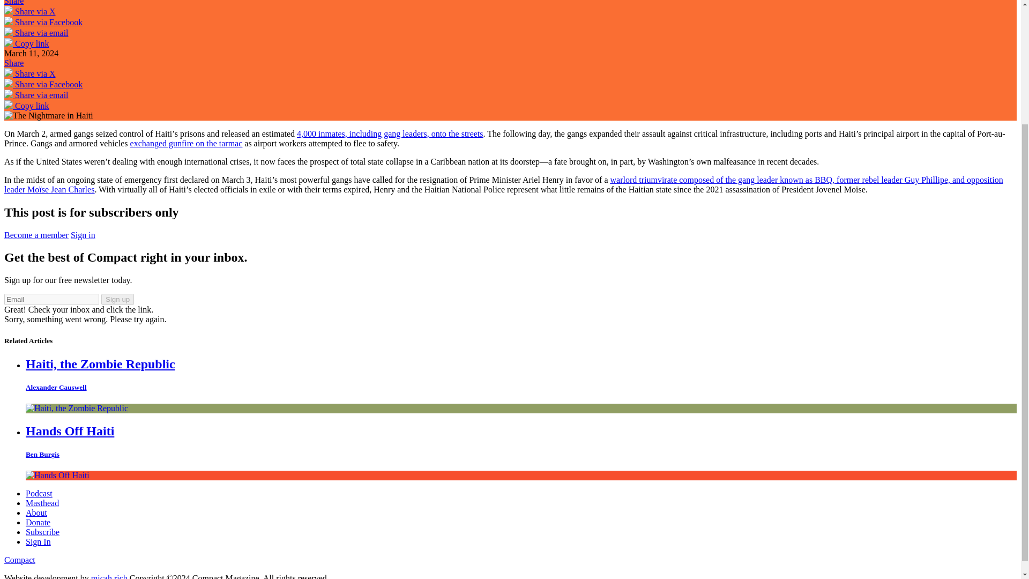 The height and width of the screenshot is (579, 1029). Describe the element at coordinates (117, 299) in the screenshot. I see `Sign up` at that location.